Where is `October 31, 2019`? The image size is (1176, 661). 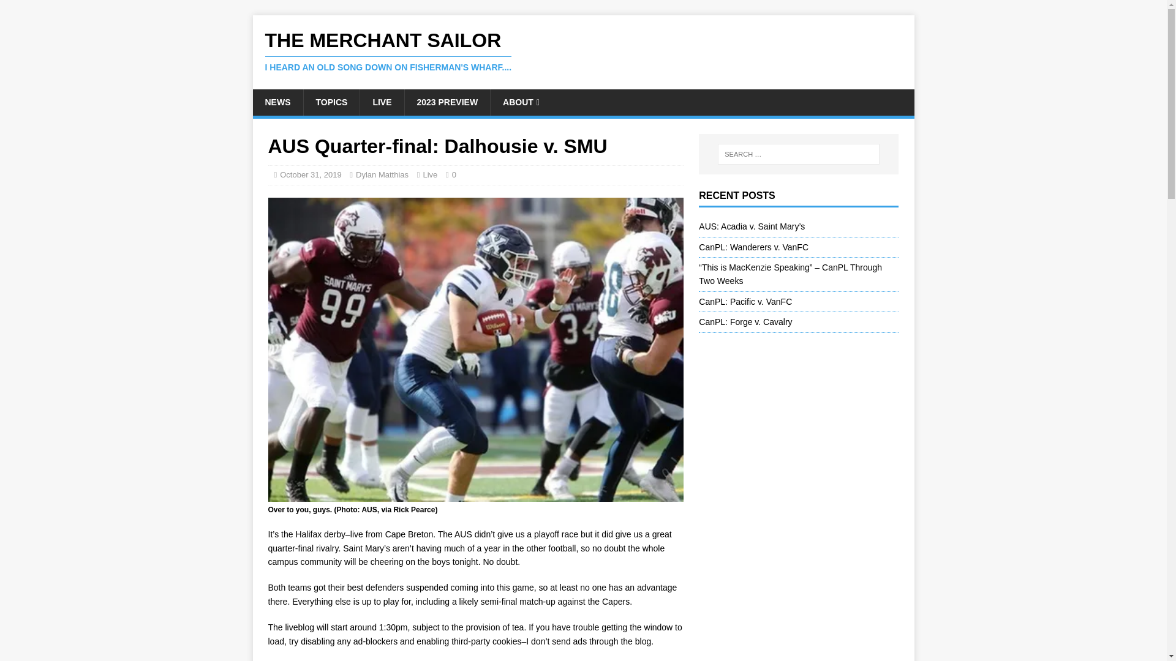 October 31, 2019 is located at coordinates (310, 174).